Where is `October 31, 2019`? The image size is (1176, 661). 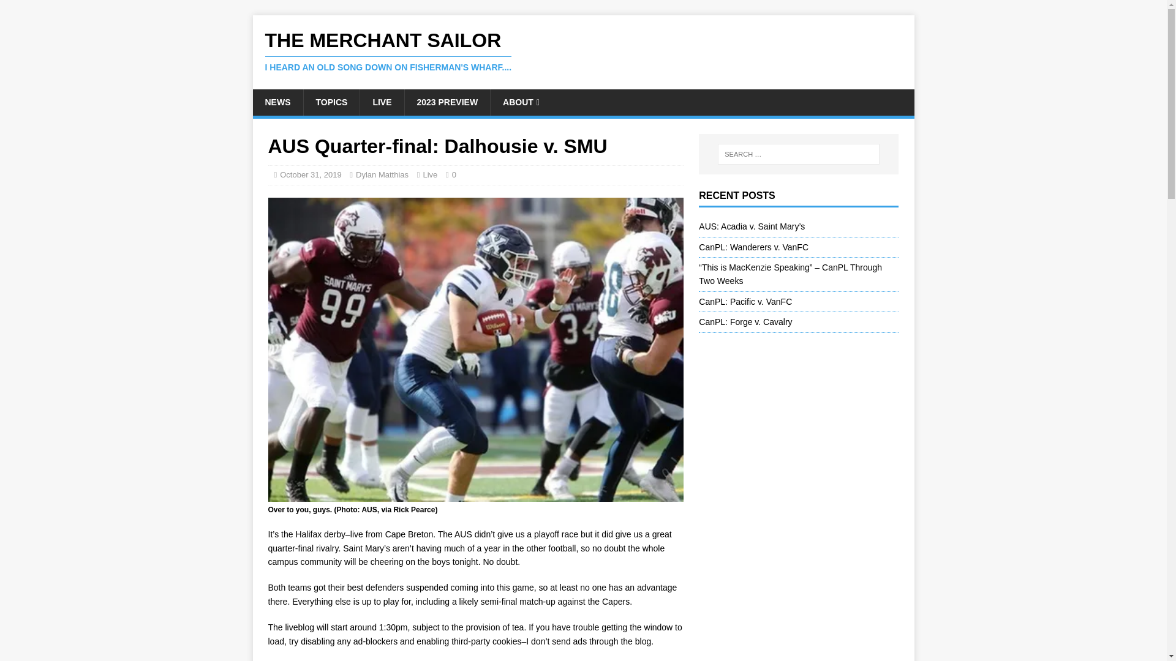 October 31, 2019 is located at coordinates (310, 174).